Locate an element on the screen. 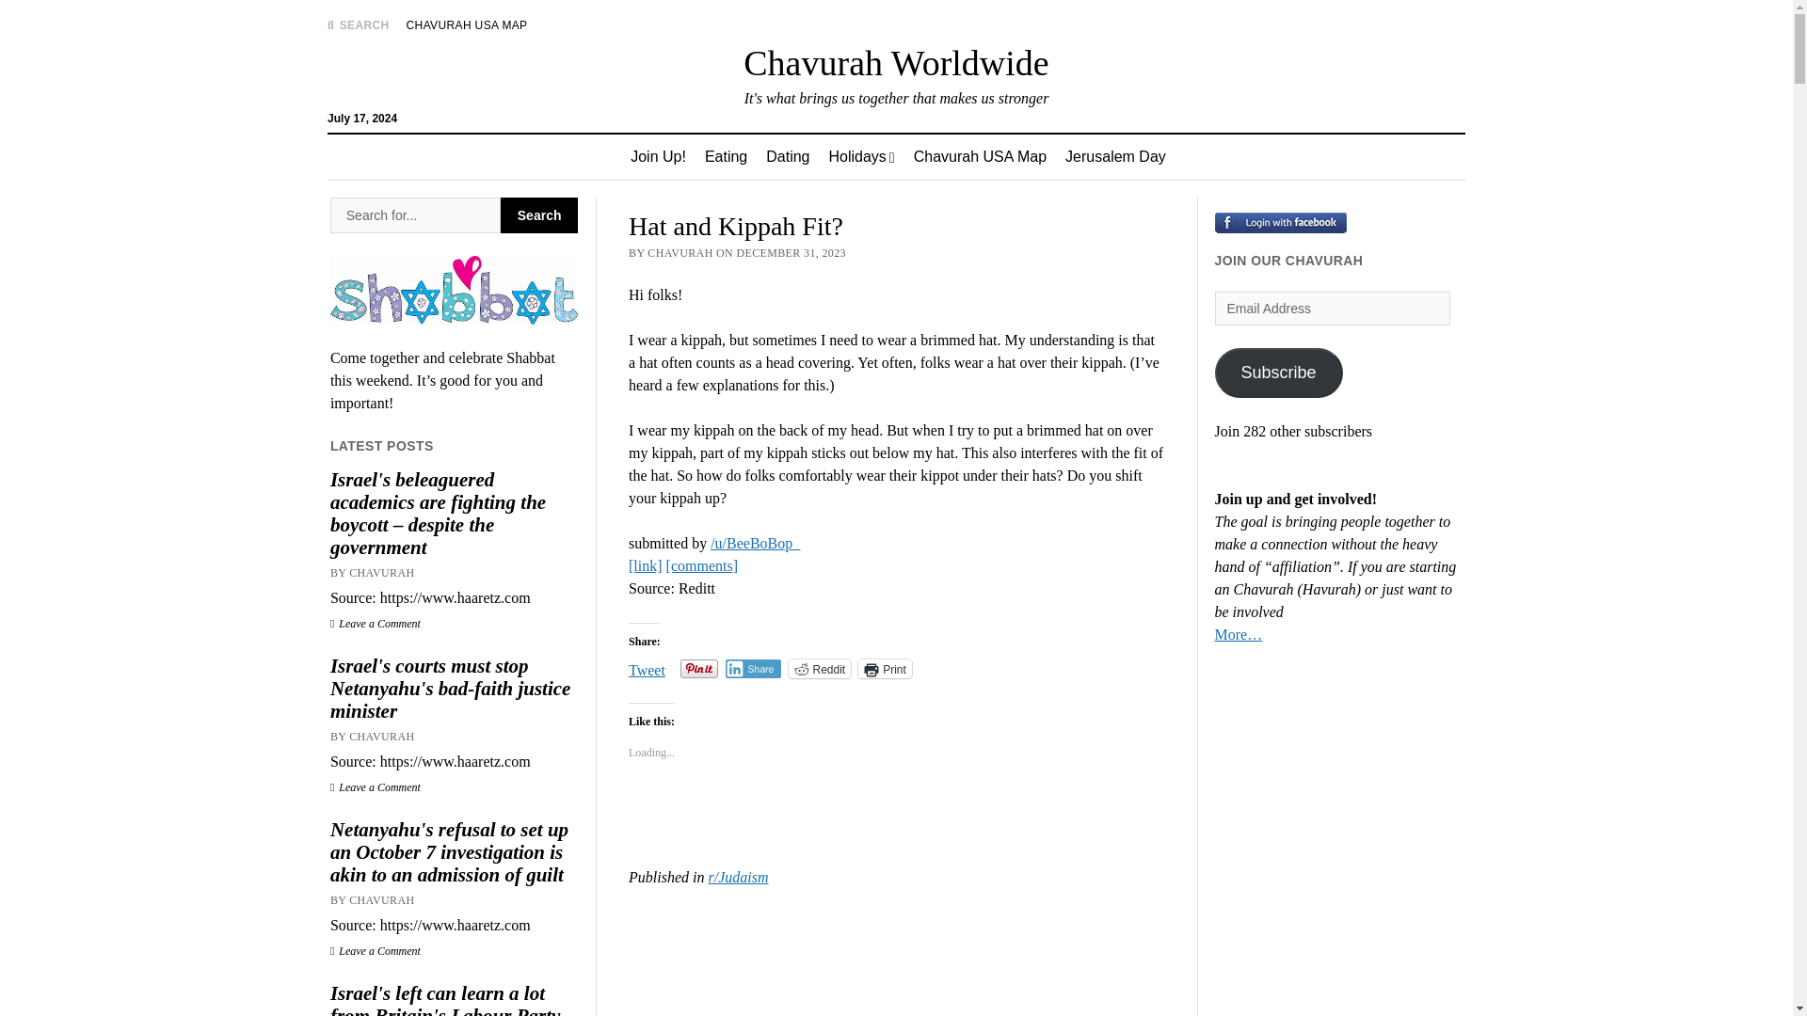 The height and width of the screenshot is (1016, 1807). Click to print is located at coordinates (885, 668).